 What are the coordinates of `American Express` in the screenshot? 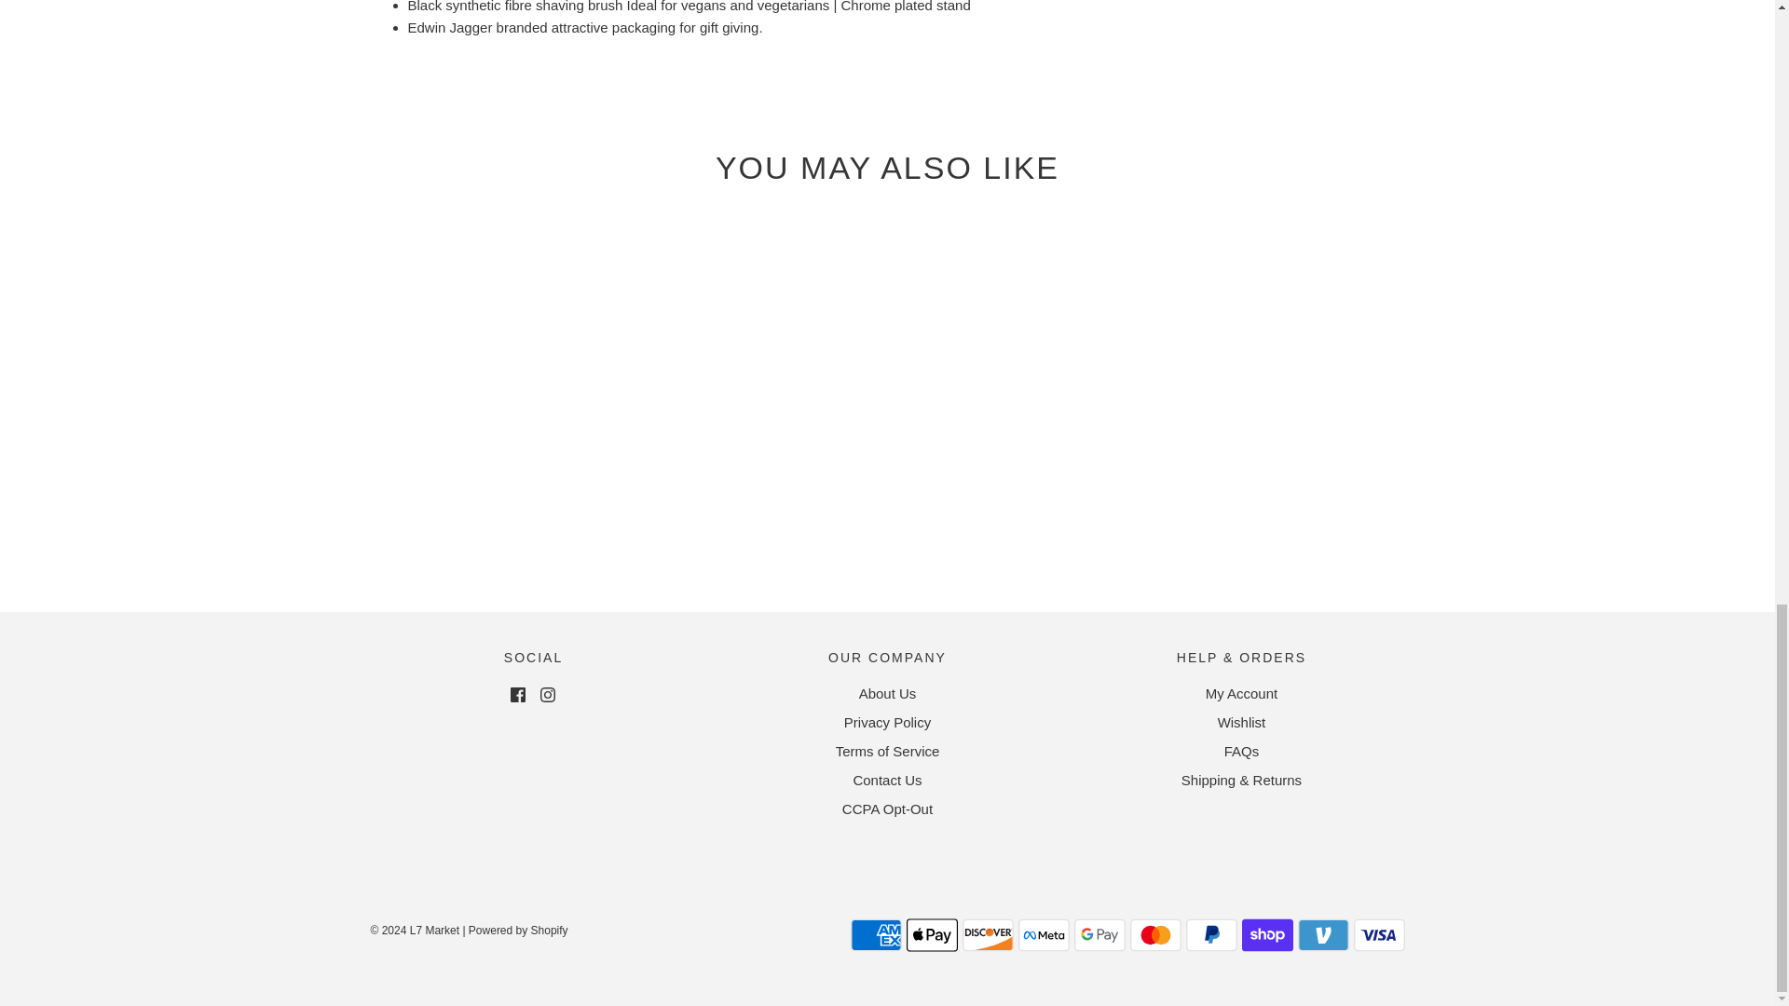 It's located at (876, 934).